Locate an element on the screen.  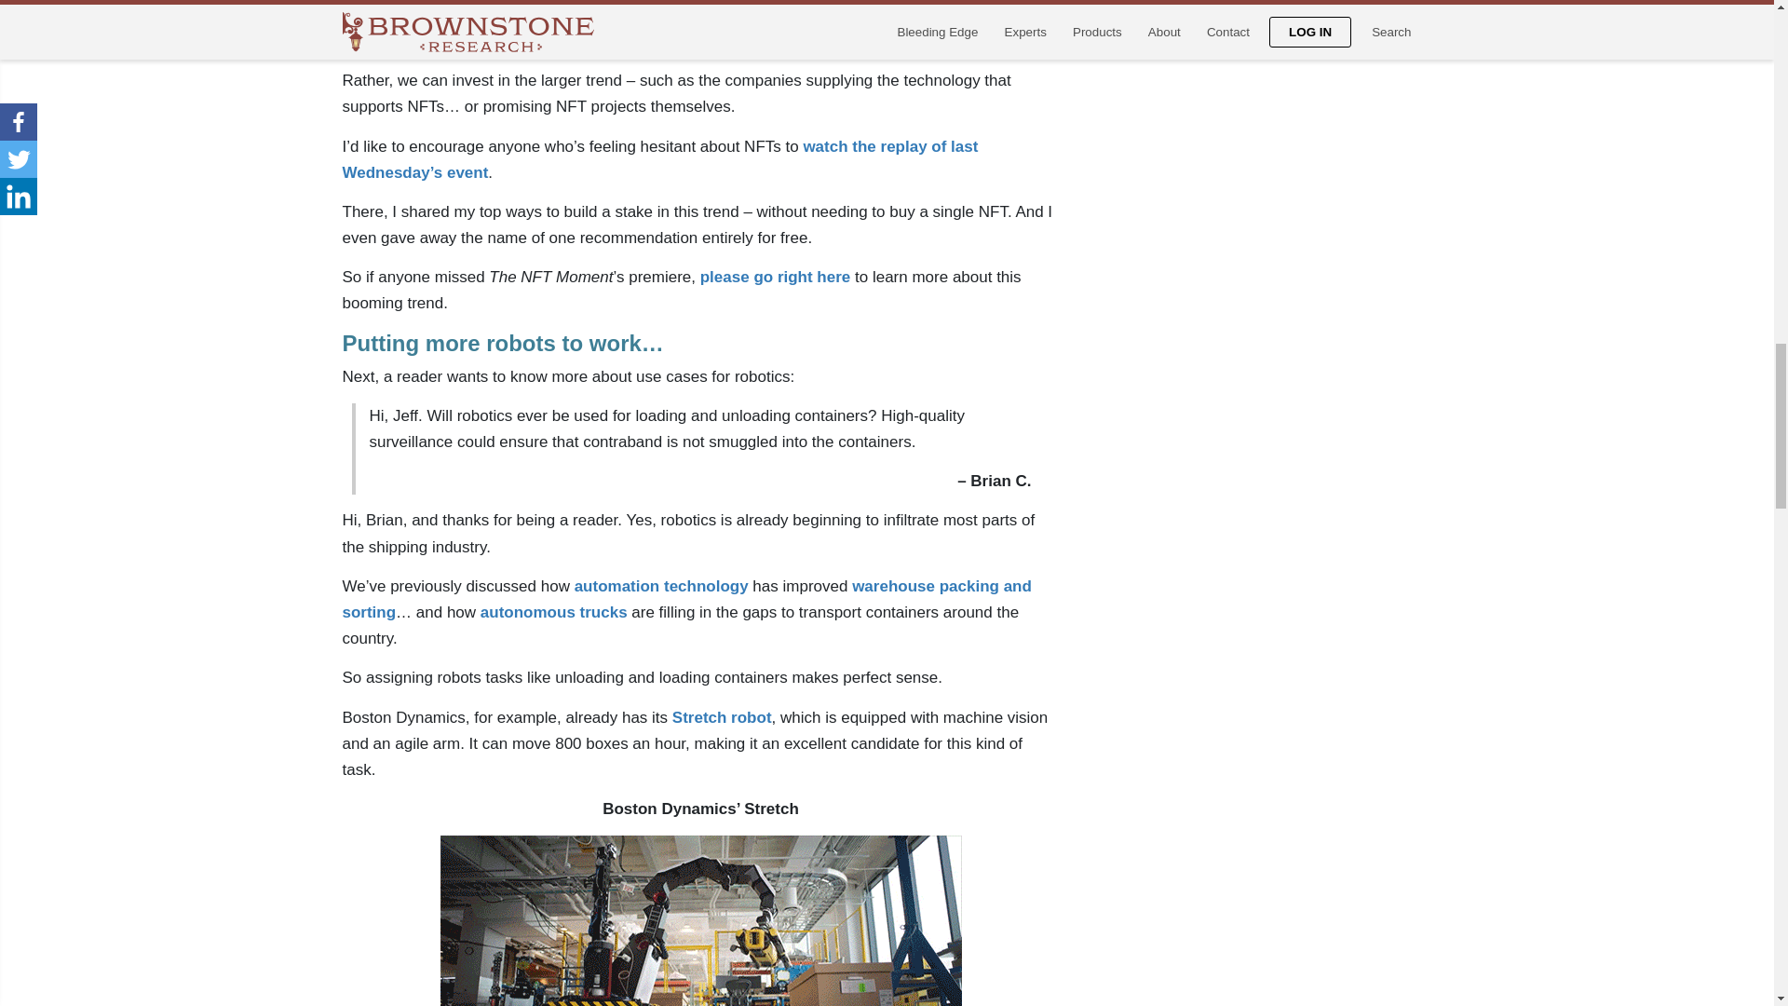
automation technology is located at coordinates (661, 586).